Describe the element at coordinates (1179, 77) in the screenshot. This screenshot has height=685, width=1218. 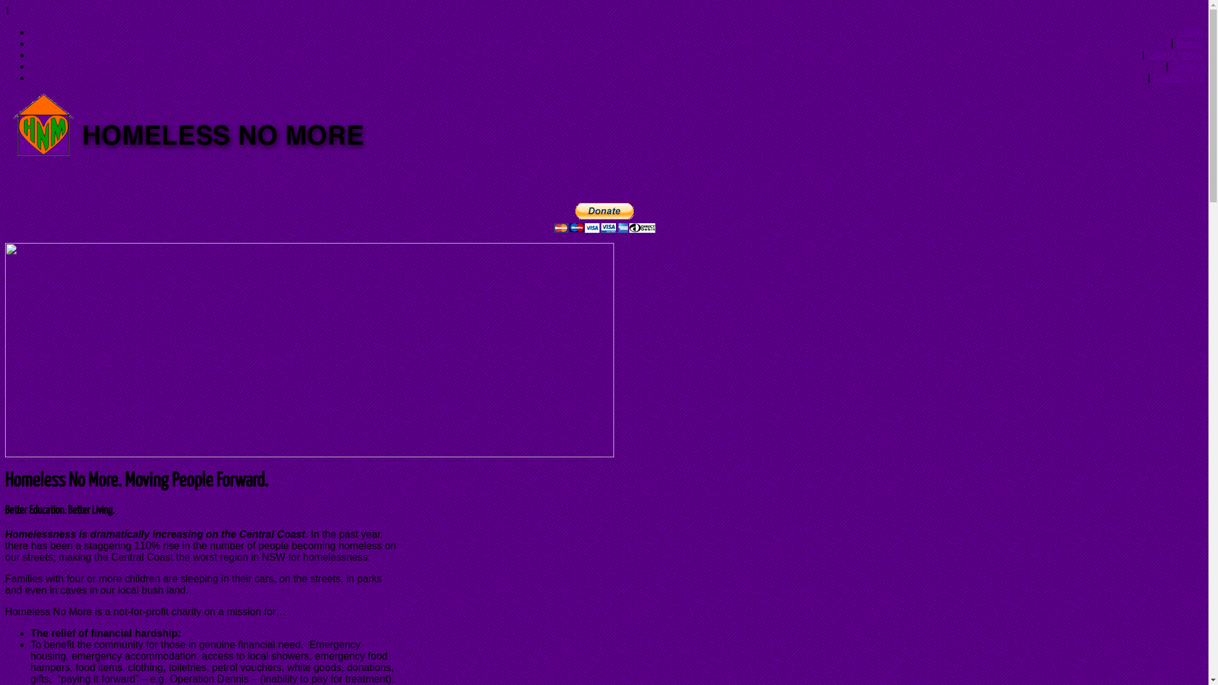
I see `Contact Us` at that location.